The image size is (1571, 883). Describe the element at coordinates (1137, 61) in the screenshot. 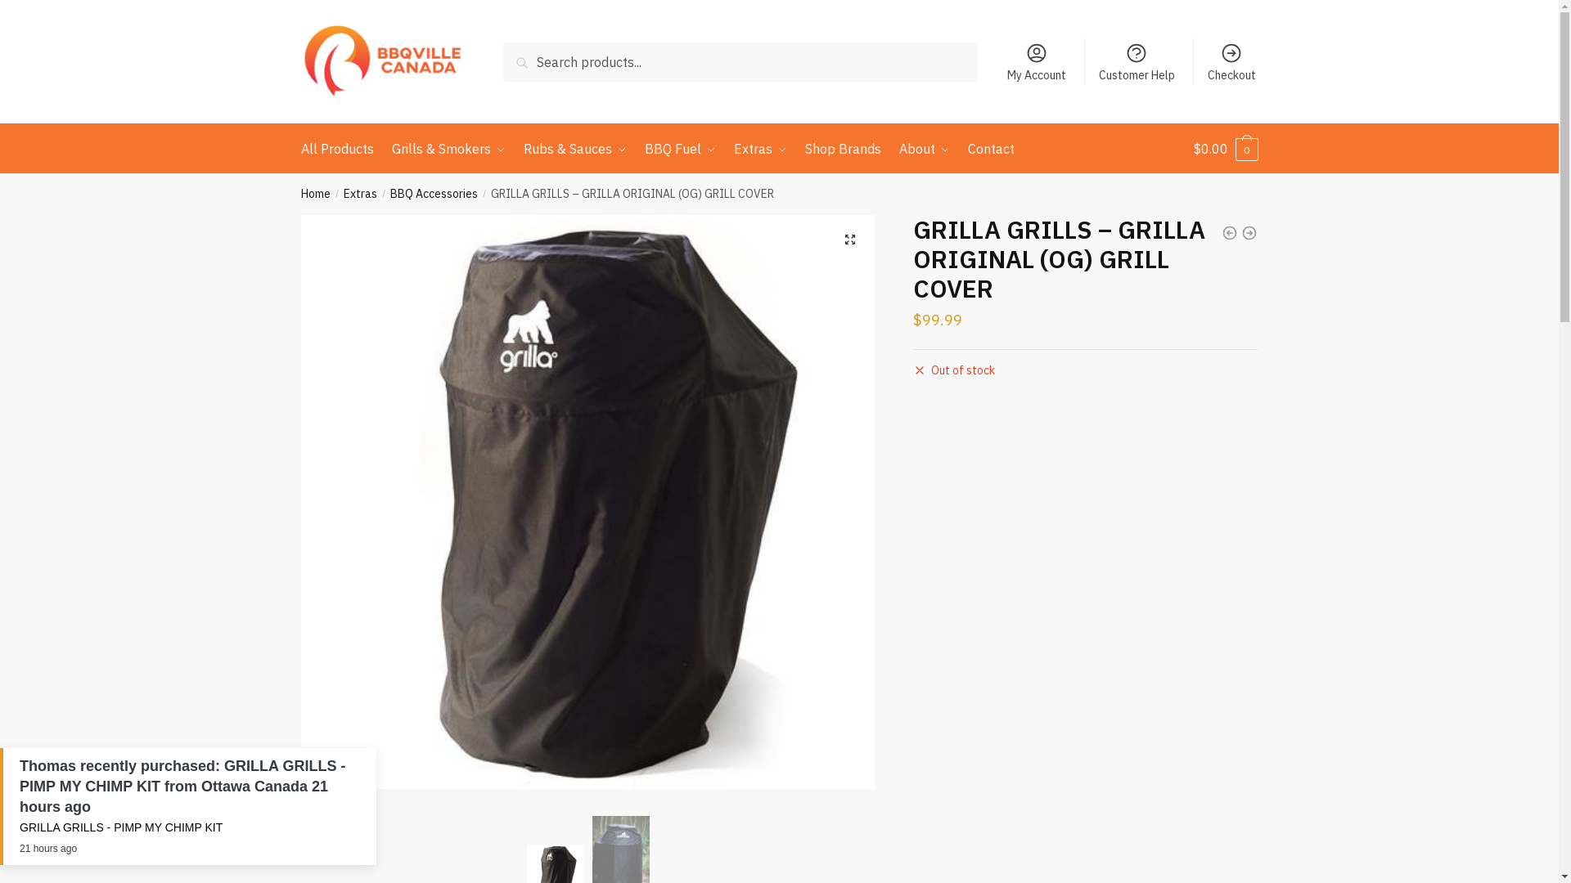

I see `Customer Help` at that location.